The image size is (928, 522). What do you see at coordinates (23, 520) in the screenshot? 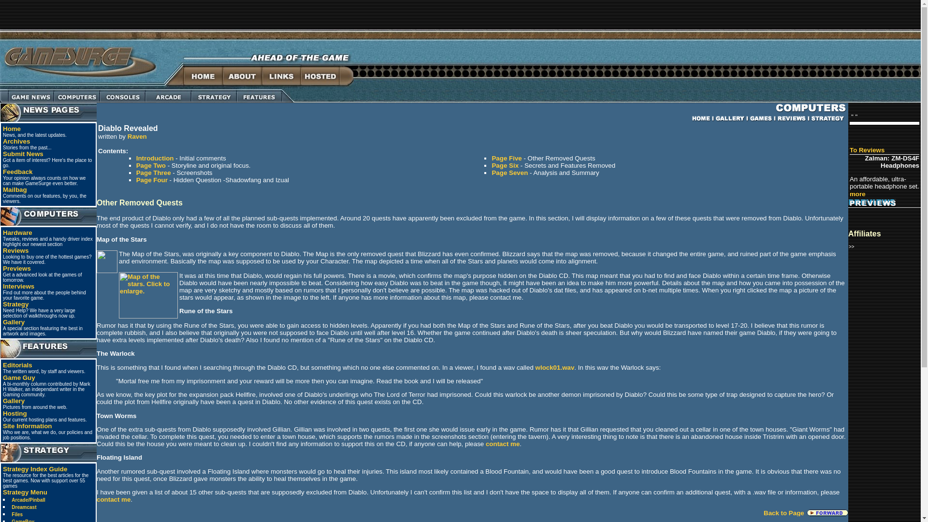
I see `GameBoy` at bounding box center [23, 520].